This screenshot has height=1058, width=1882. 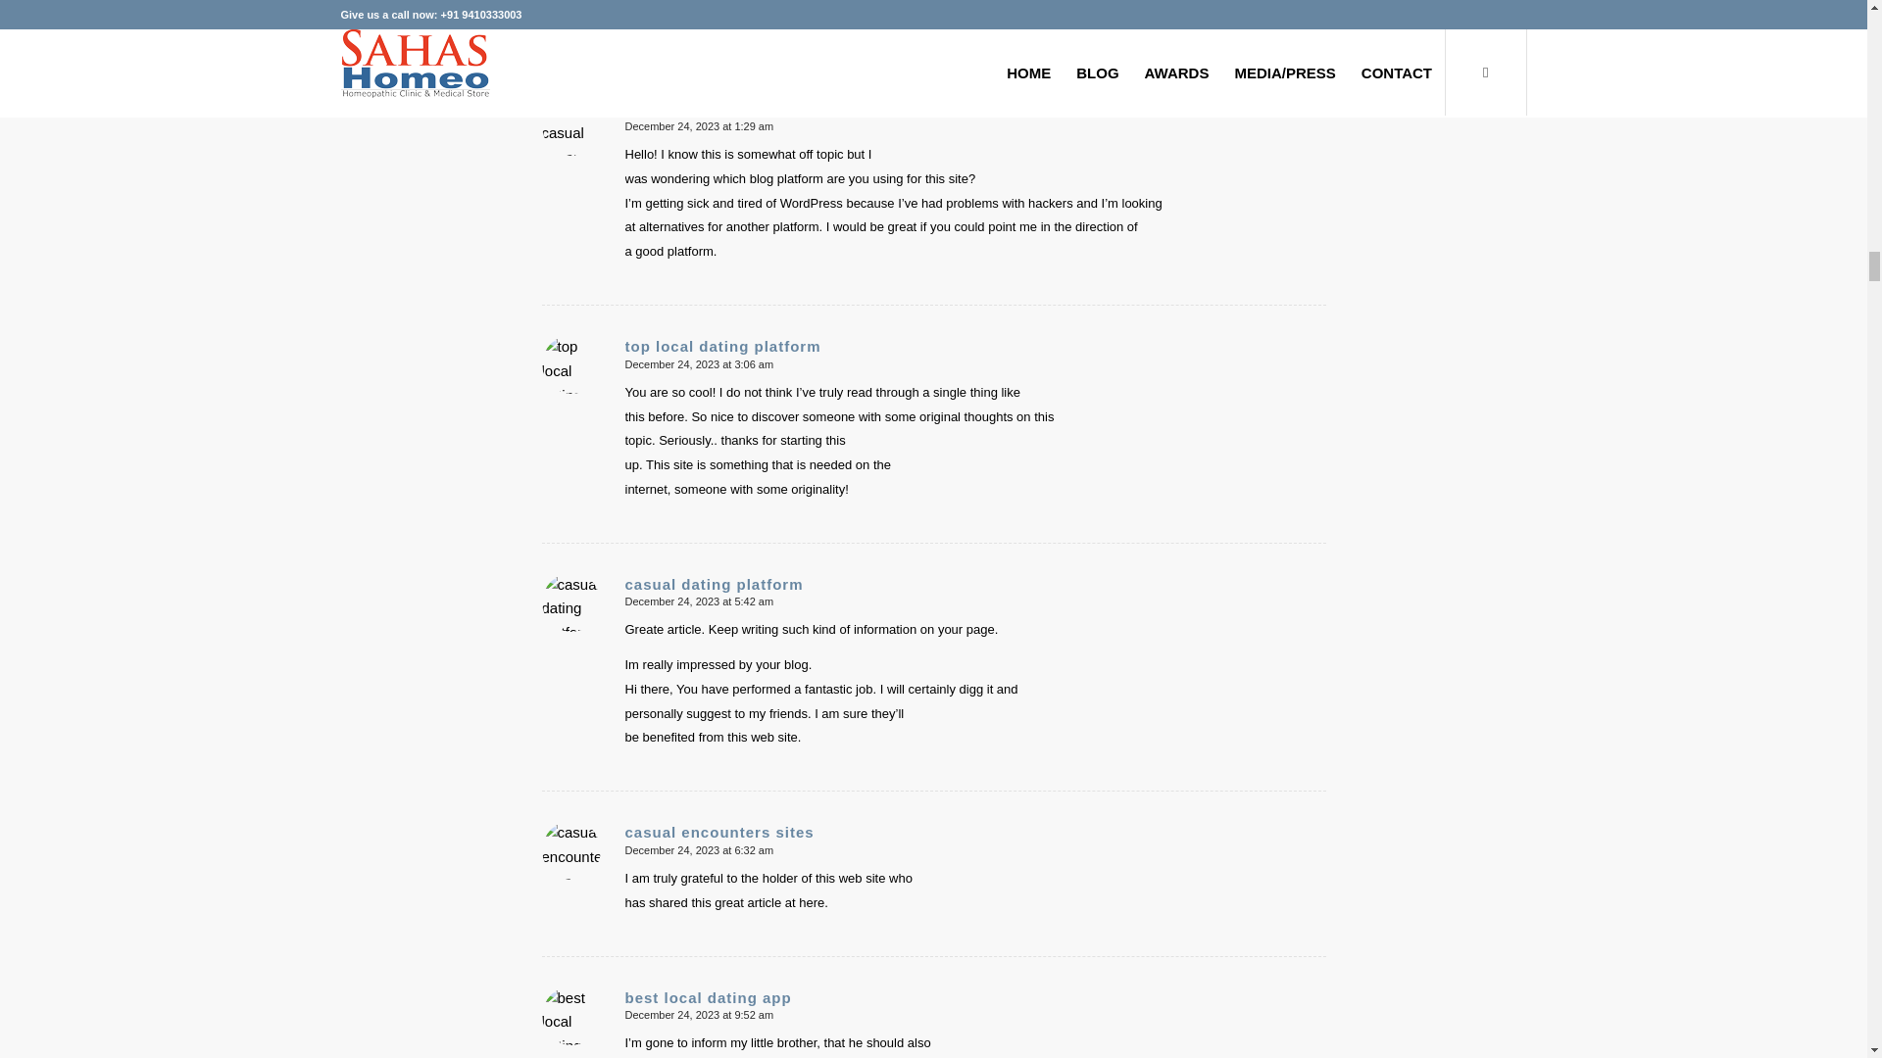 I want to click on December 24, 2023 at 1:29 am, so click(x=699, y=126).